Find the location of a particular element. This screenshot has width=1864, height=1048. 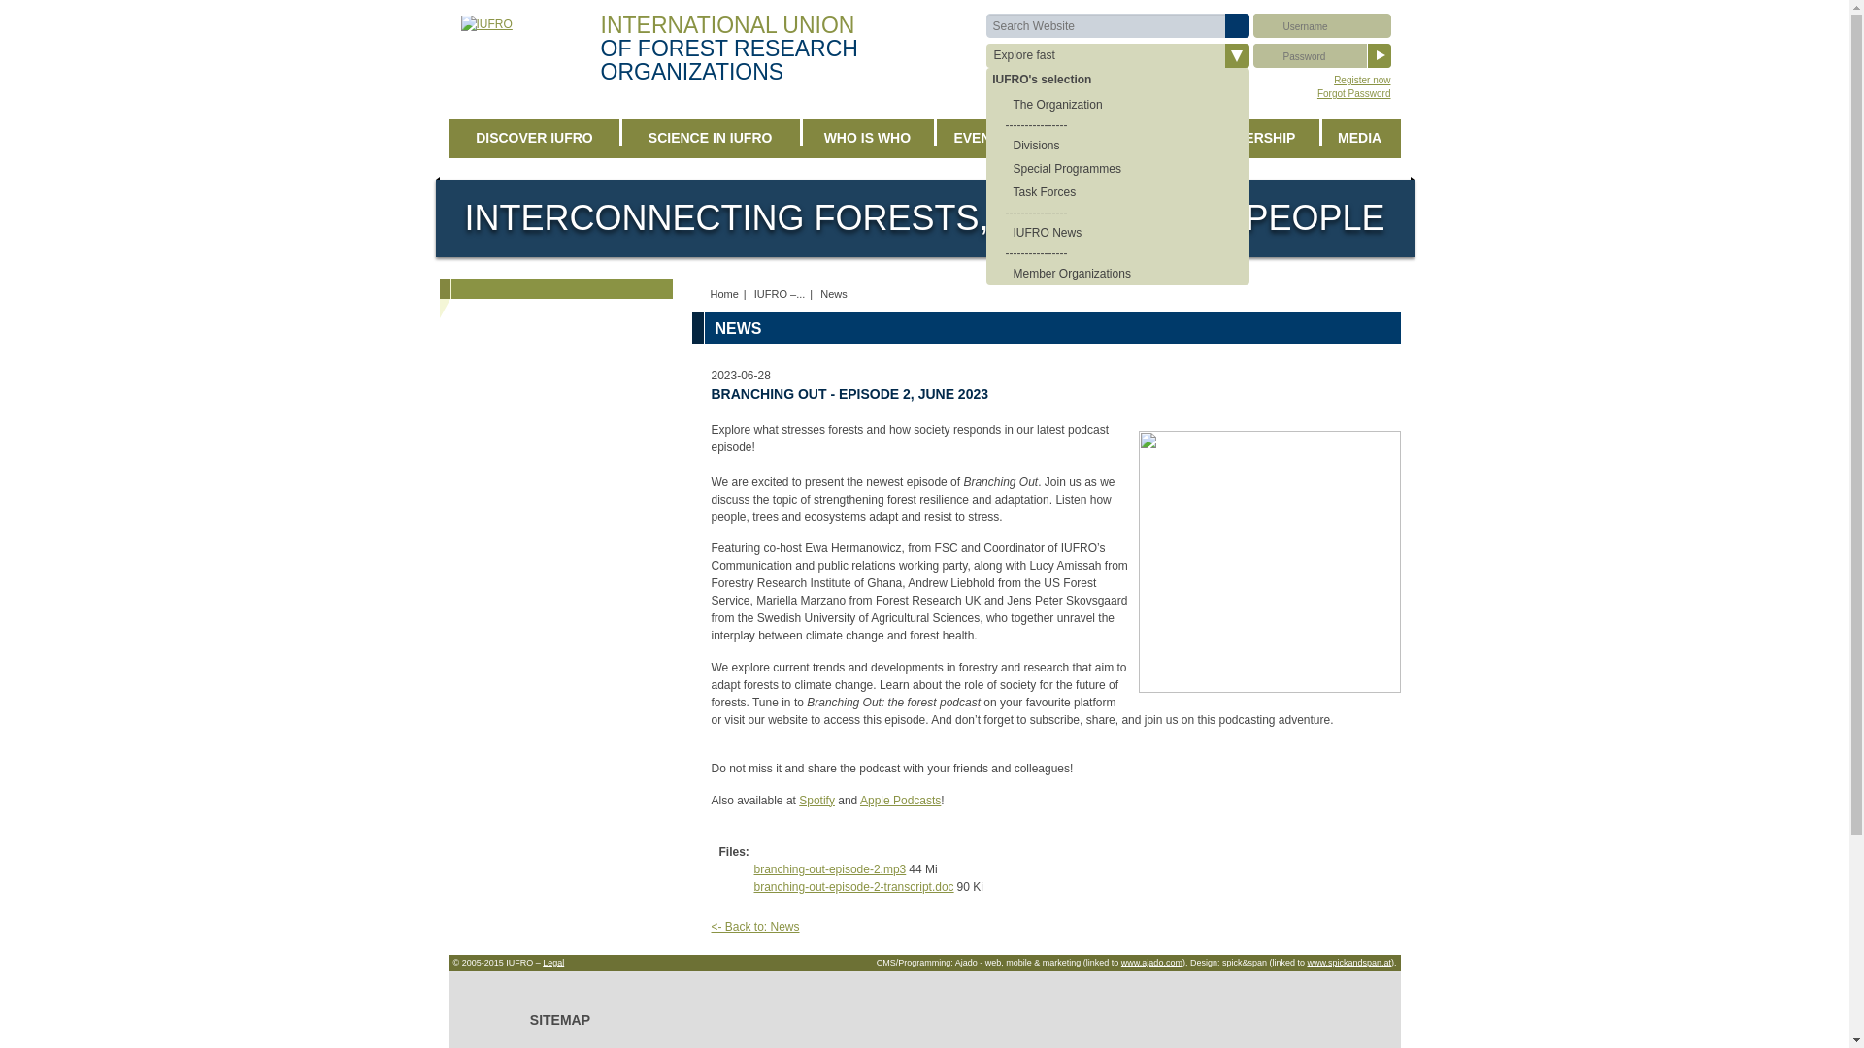

DISCOVER IUFRO is located at coordinates (534, 139).